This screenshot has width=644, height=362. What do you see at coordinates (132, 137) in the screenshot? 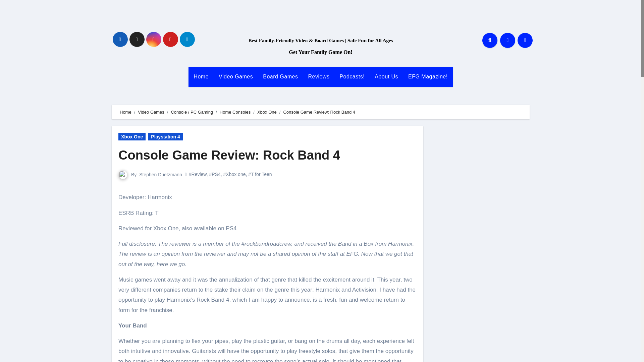
I see `Xbox One` at bounding box center [132, 137].